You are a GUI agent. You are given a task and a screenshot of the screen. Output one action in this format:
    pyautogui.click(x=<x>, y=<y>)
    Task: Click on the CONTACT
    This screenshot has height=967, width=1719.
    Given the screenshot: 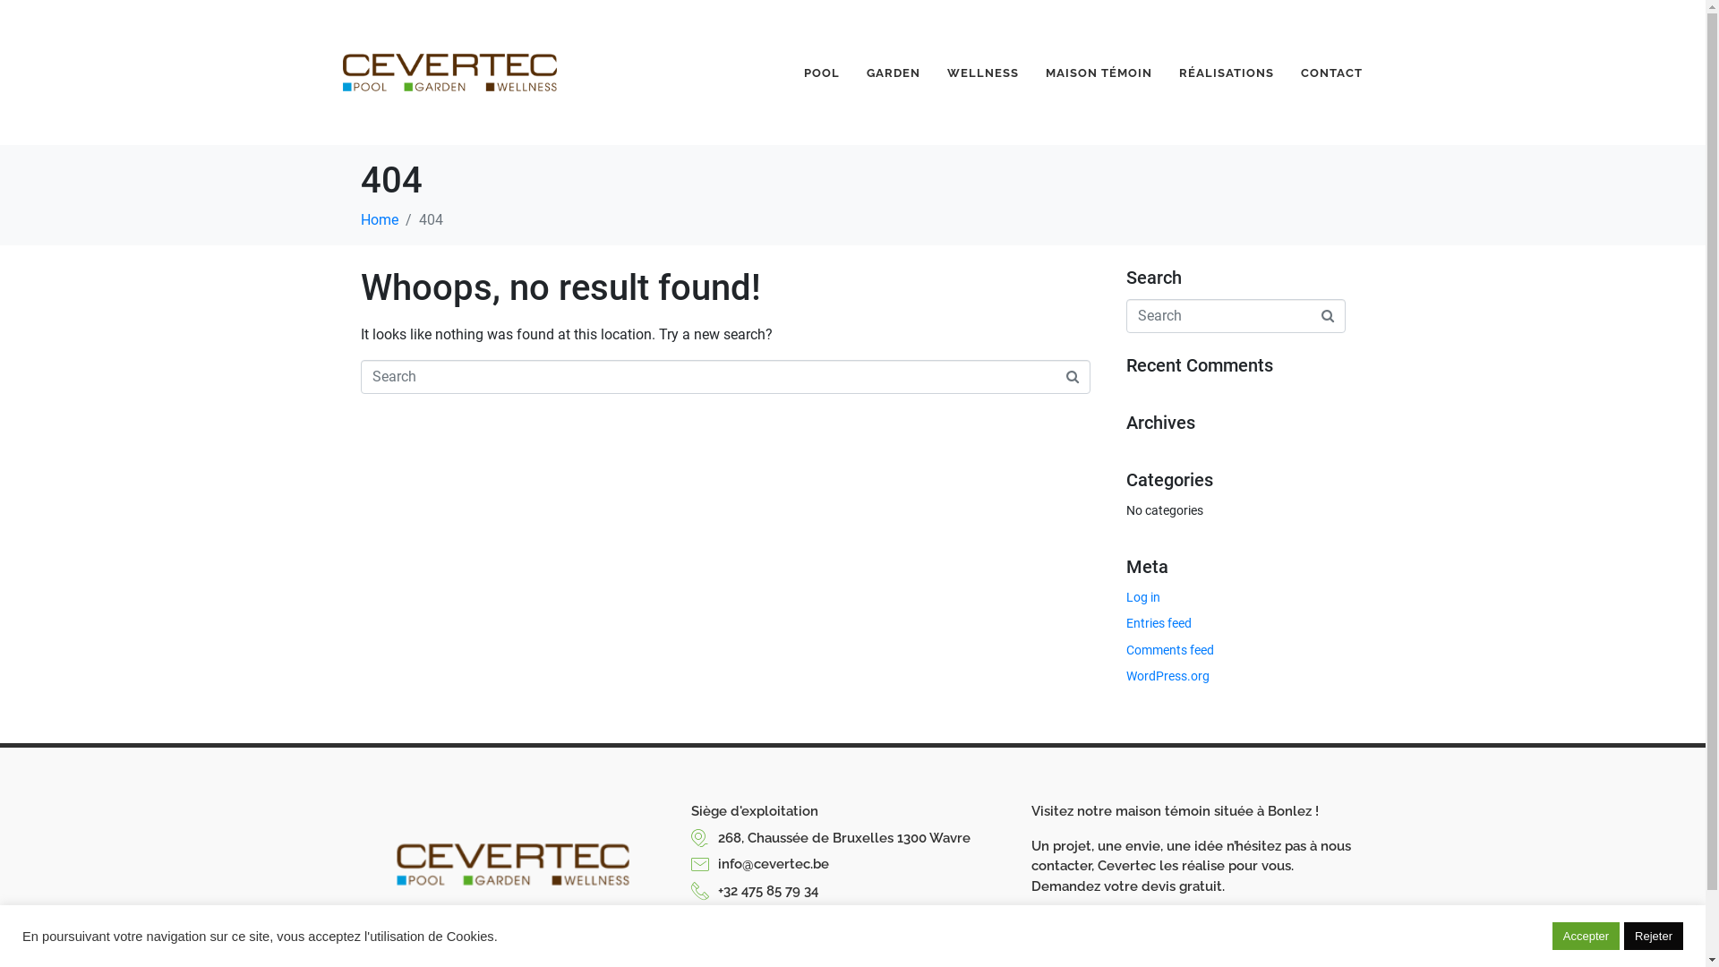 What is the action you would take?
    pyautogui.click(x=1332, y=73)
    